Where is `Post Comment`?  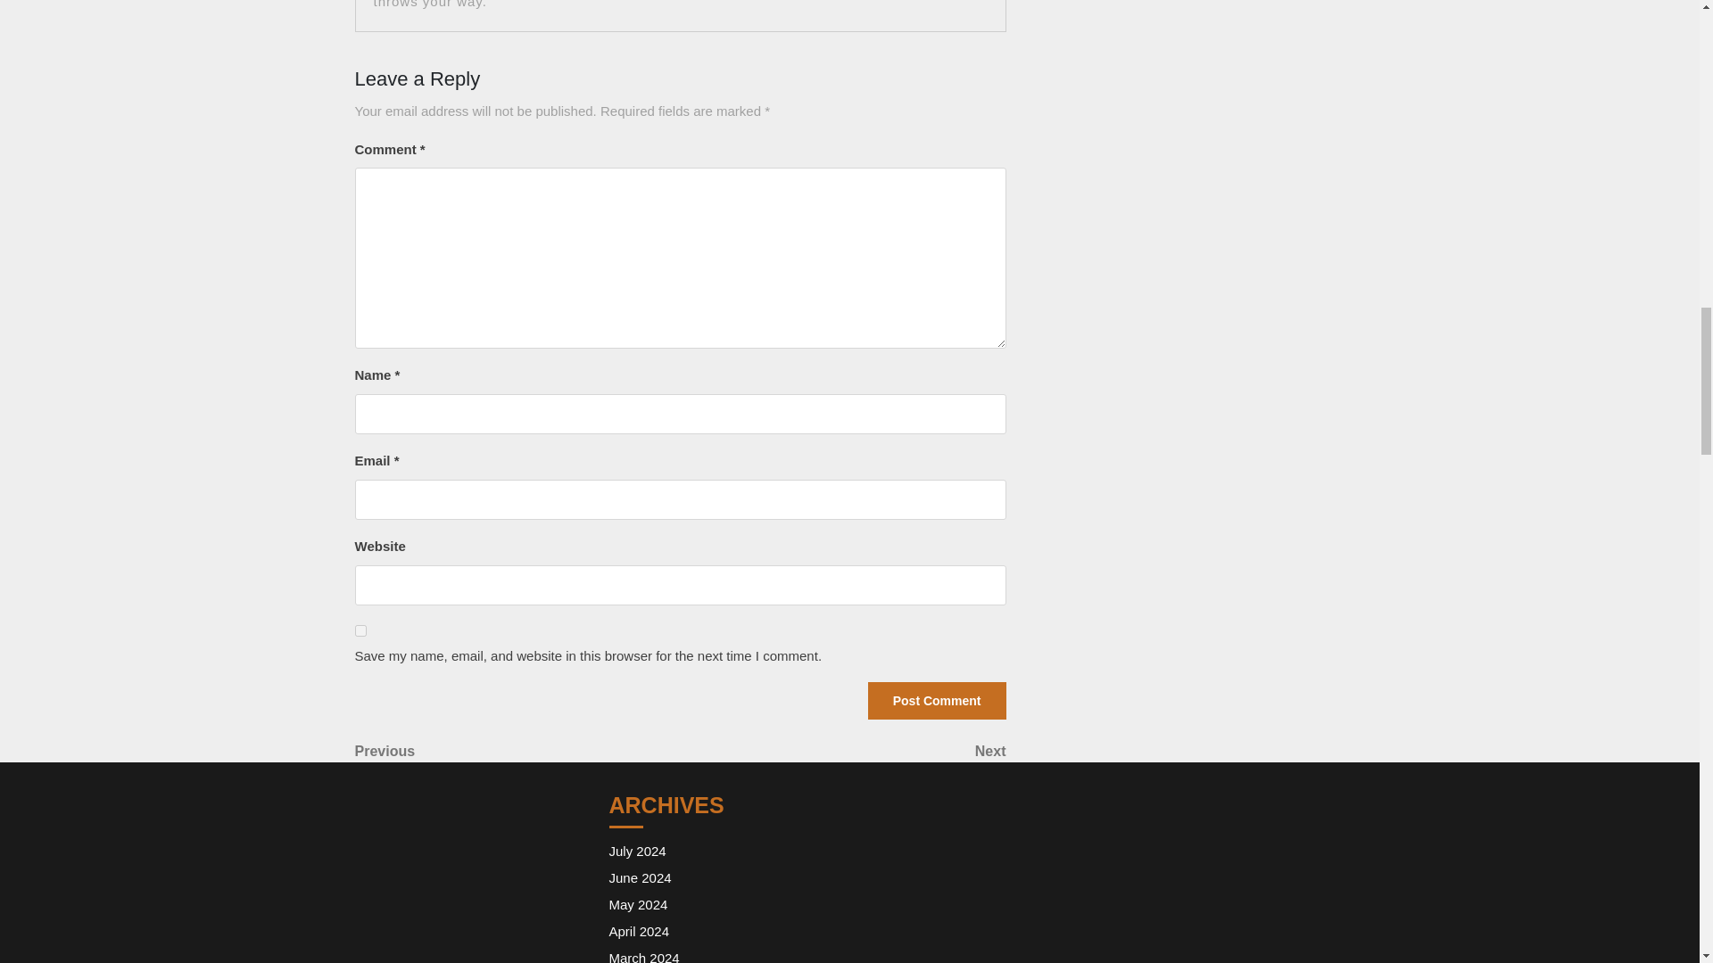 Post Comment is located at coordinates (637, 851).